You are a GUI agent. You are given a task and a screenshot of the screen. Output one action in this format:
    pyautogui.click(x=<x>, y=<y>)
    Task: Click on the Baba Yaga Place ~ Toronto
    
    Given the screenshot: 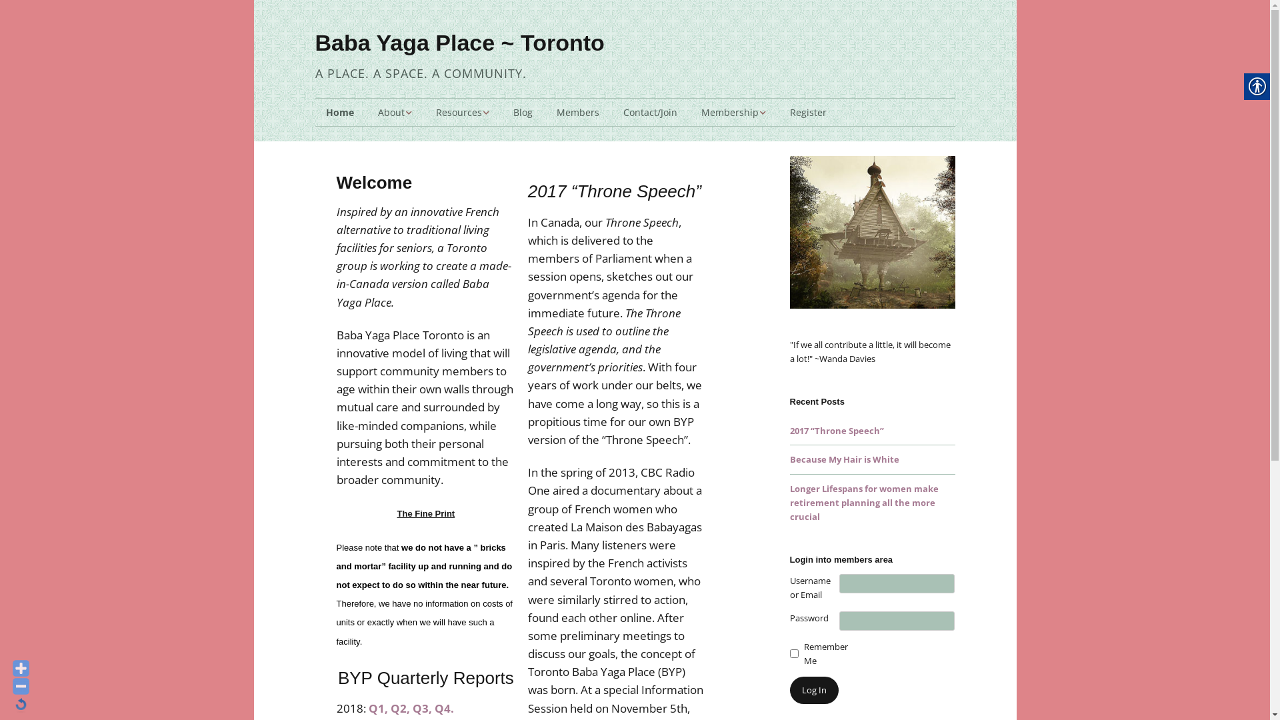 What is the action you would take?
    pyautogui.click(x=459, y=43)
    